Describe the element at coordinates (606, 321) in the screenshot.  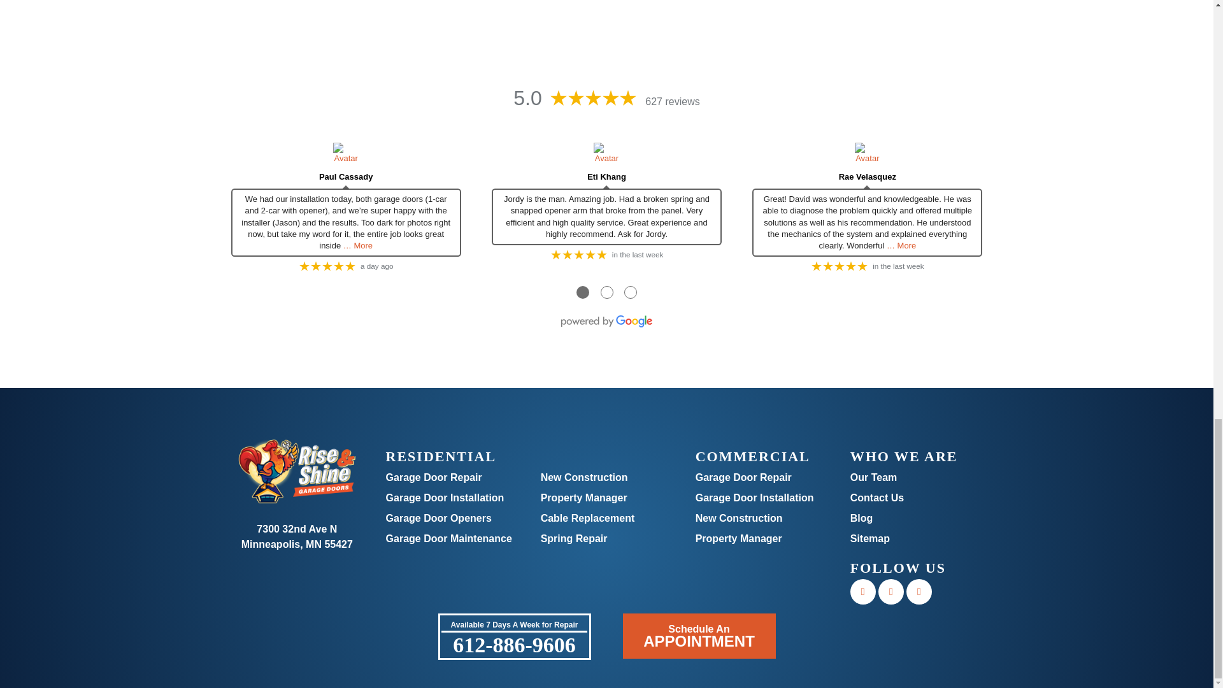
I see `Powered by Google` at that location.